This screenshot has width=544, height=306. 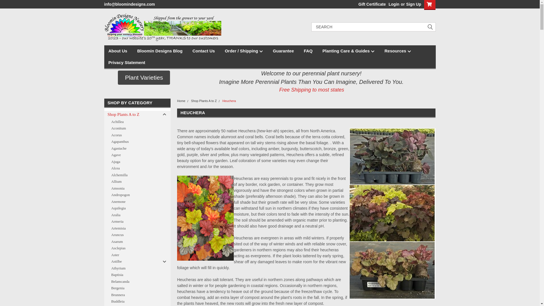 What do you see at coordinates (413, 4) in the screenshot?
I see `Sign Up` at bounding box center [413, 4].